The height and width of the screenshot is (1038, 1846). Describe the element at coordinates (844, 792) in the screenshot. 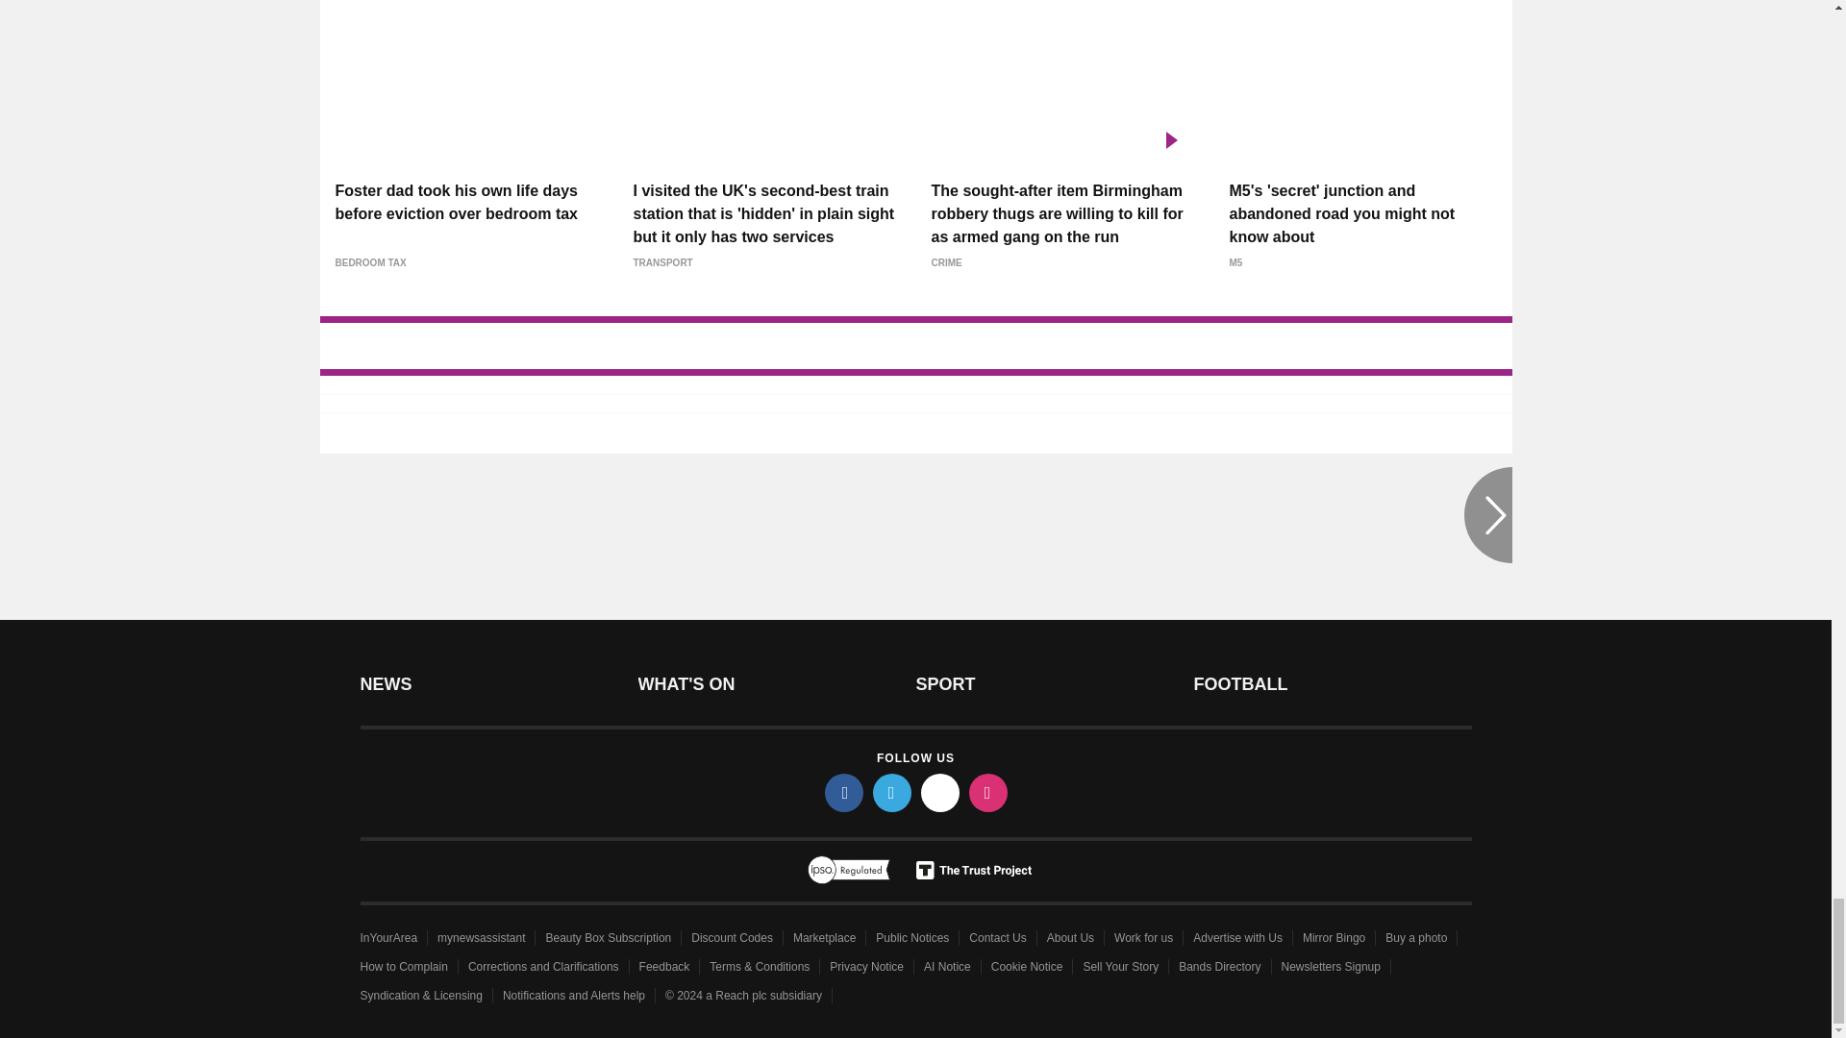

I see `facebook` at that location.